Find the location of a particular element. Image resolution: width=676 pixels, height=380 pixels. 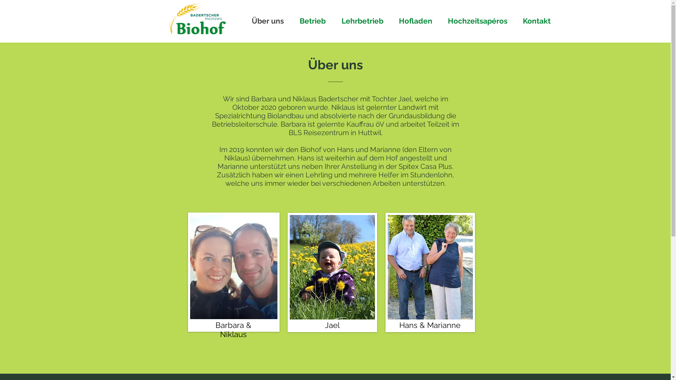

Lehrbetrieb is located at coordinates (365, 21).